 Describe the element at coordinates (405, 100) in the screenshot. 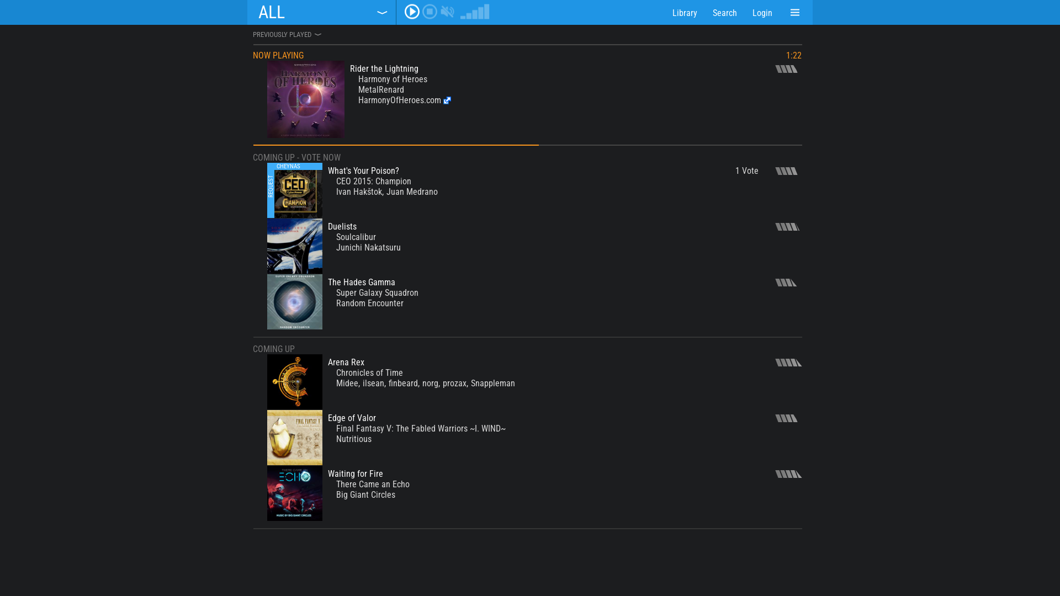

I see `HarmonyOfHeroes.com` at that location.